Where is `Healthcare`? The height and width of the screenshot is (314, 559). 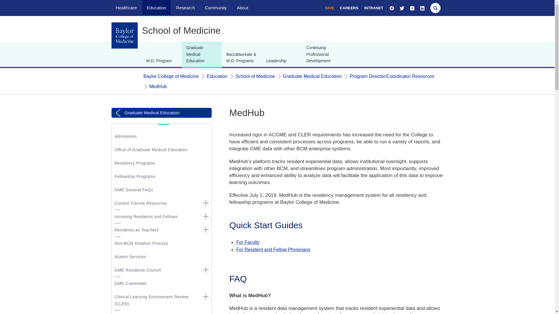 Healthcare is located at coordinates (126, 8).